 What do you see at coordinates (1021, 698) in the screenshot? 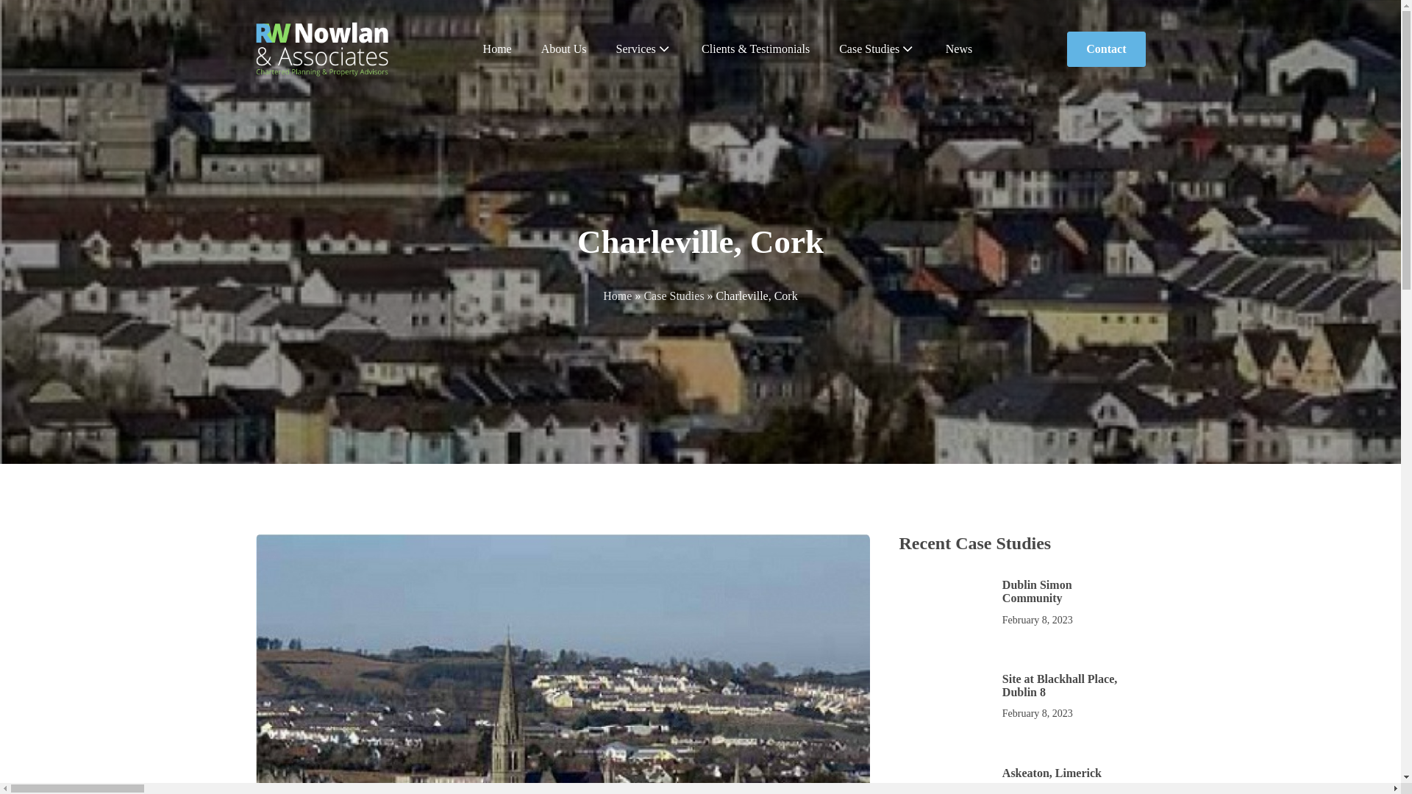
I see `Case Studies` at bounding box center [1021, 698].